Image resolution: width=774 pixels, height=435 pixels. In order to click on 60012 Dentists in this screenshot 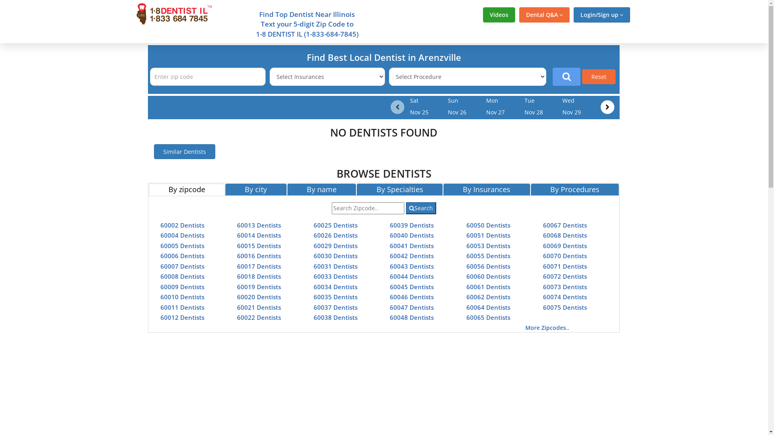, I will do `click(182, 317)`.